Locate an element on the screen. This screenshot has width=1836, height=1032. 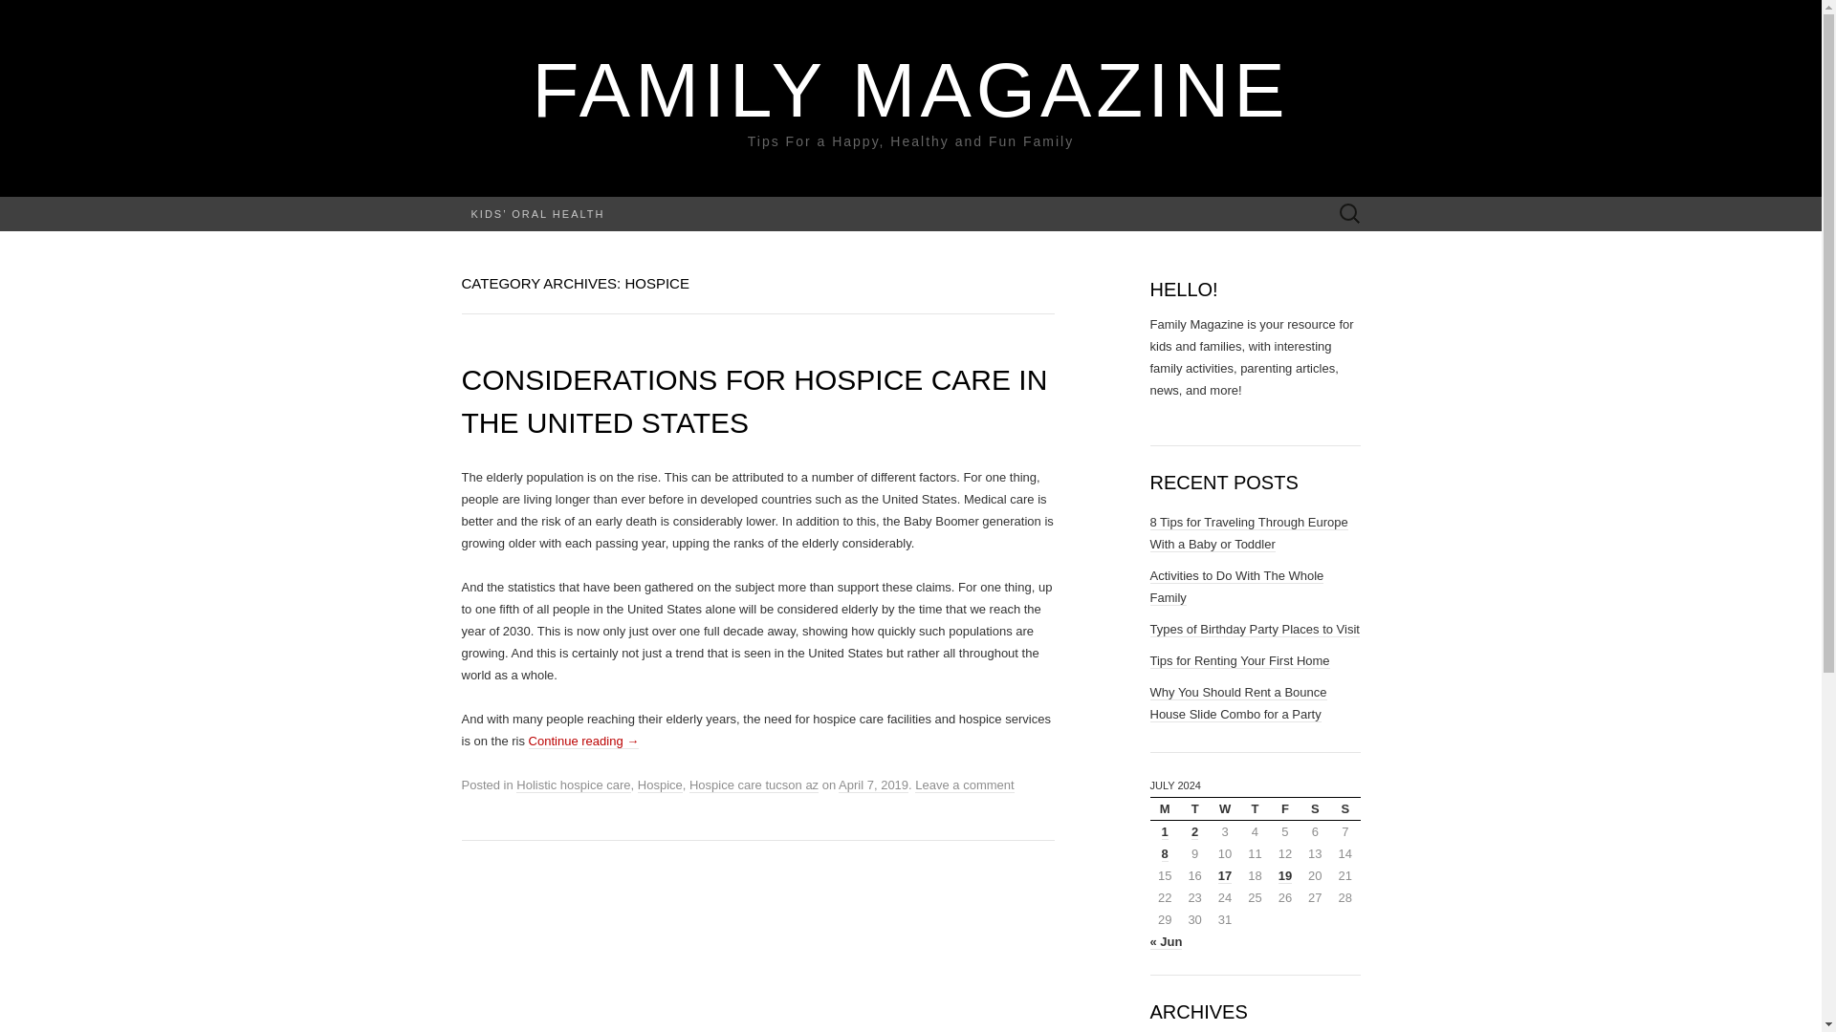
Tips for Renting Your First Home is located at coordinates (1239, 660).